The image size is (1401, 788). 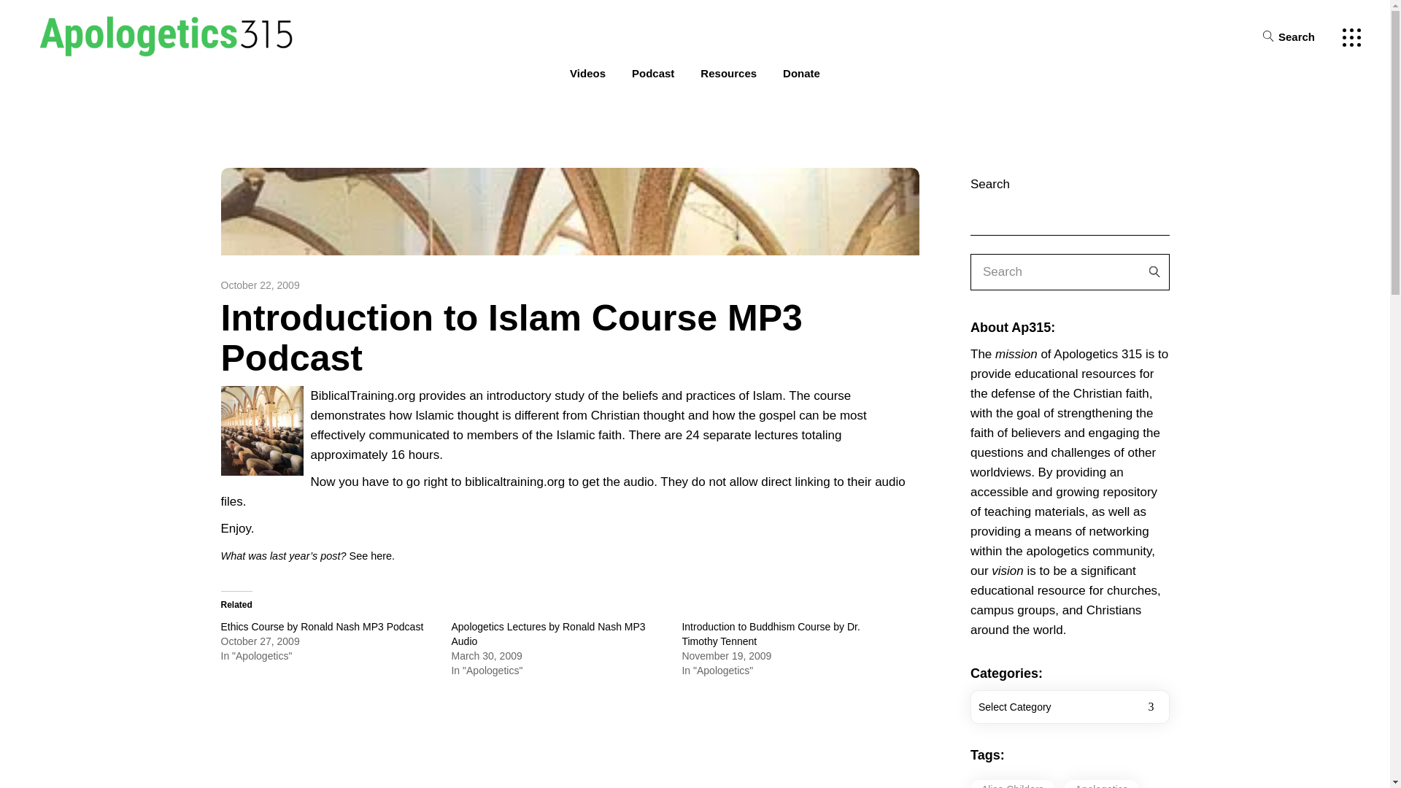 What do you see at coordinates (874, 786) in the screenshot?
I see `Next project` at bounding box center [874, 786].